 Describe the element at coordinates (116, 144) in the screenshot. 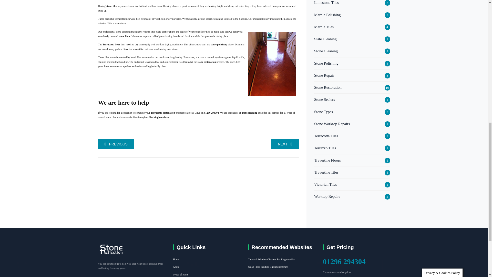

I see `PREVIOUS` at that location.